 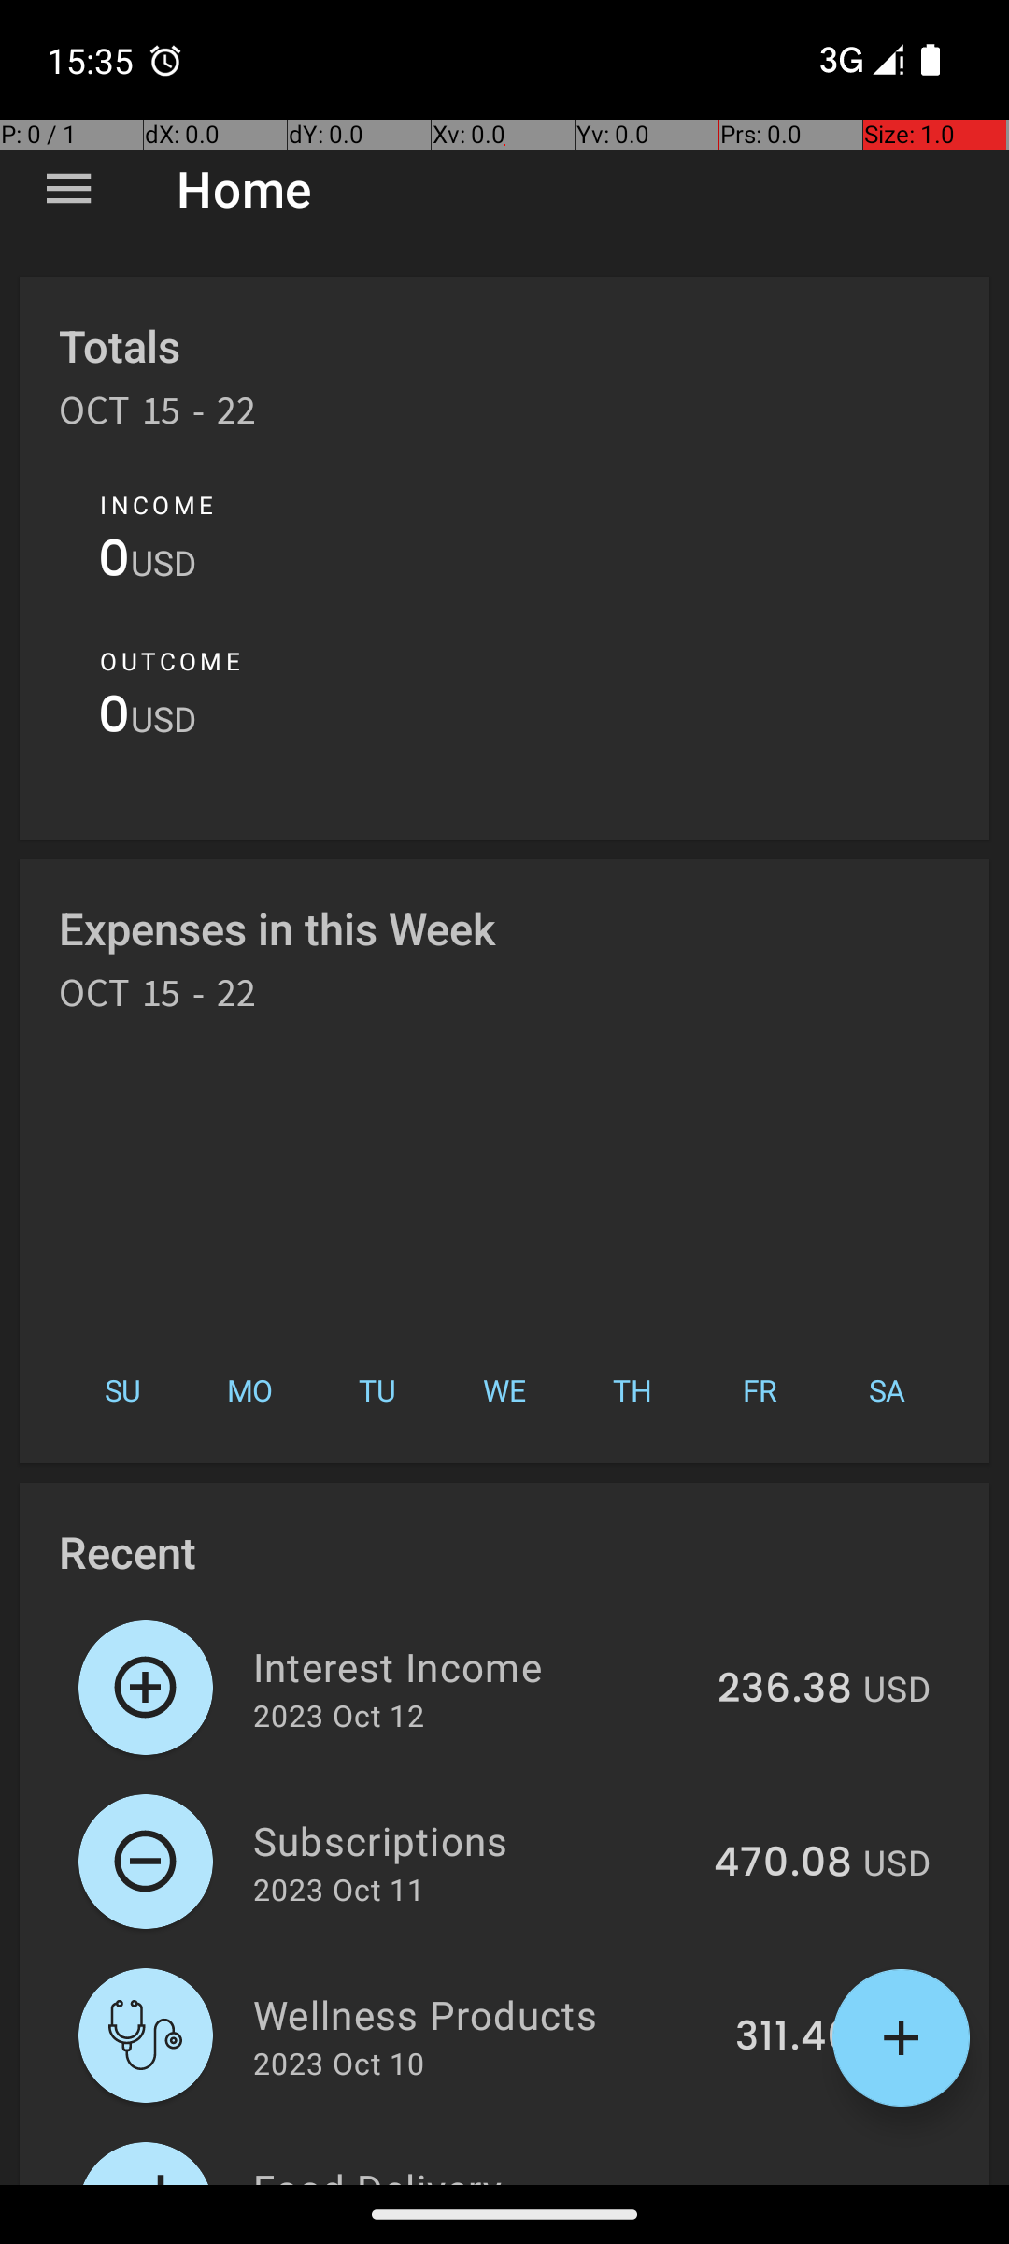 I want to click on Interest Income, so click(x=475, y=1666).